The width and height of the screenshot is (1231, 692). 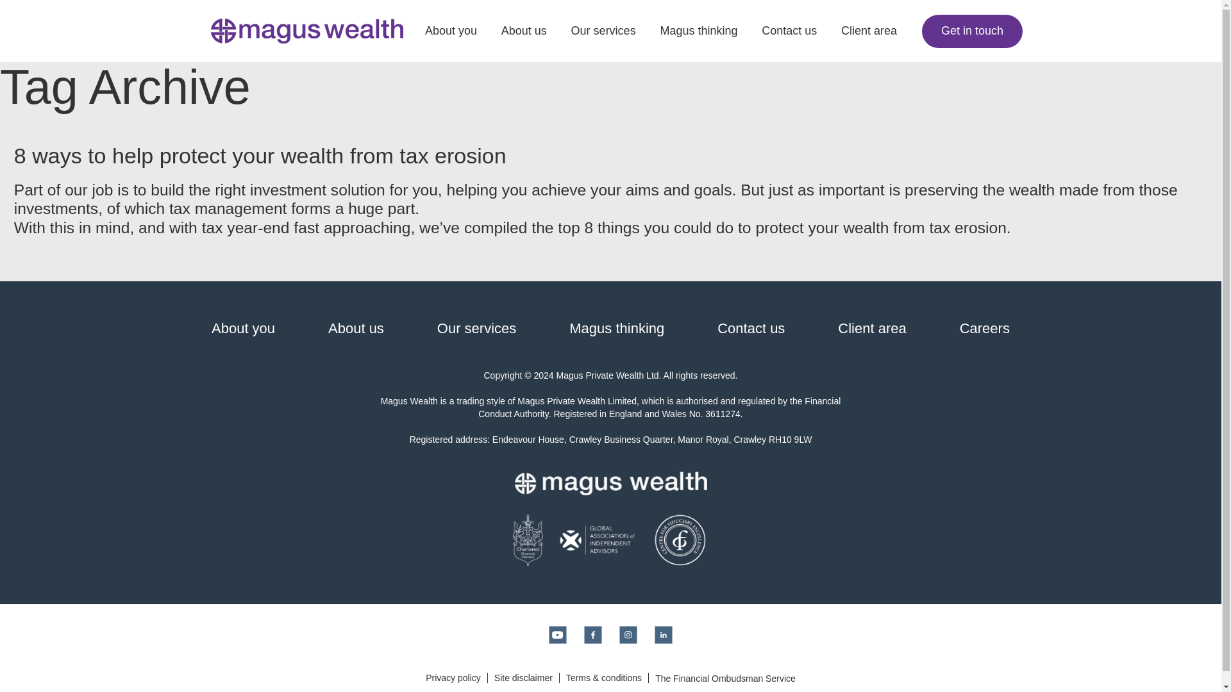 What do you see at coordinates (972, 31) in the screenshot?
I see `Get in touch` at bounding box center [972, 31].